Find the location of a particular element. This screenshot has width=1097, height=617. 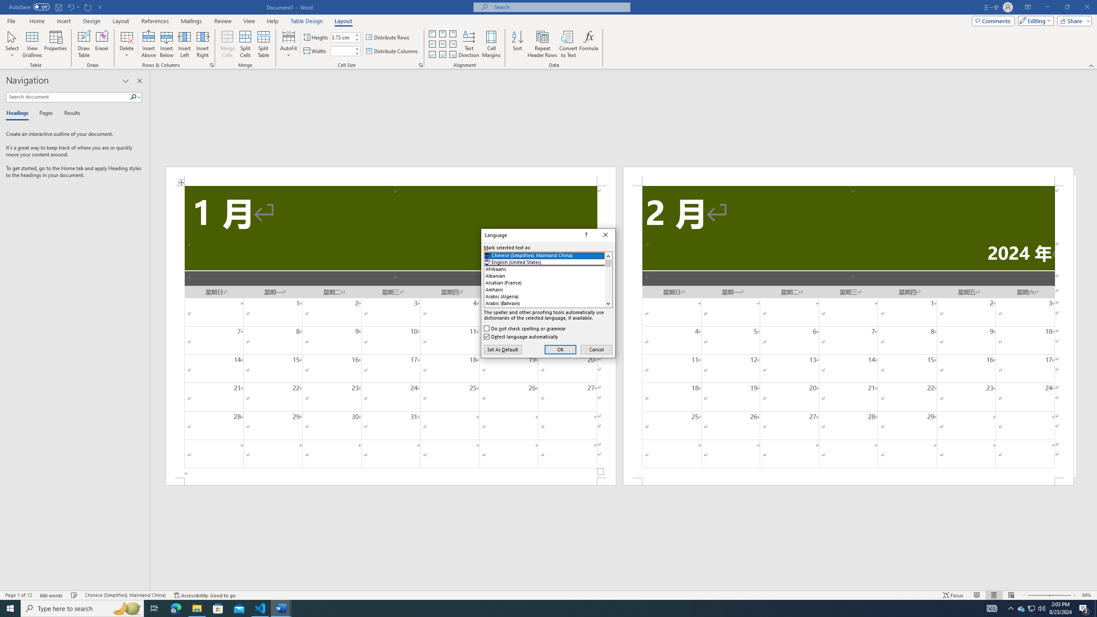

Align Center is located at coordinates (442, 45).